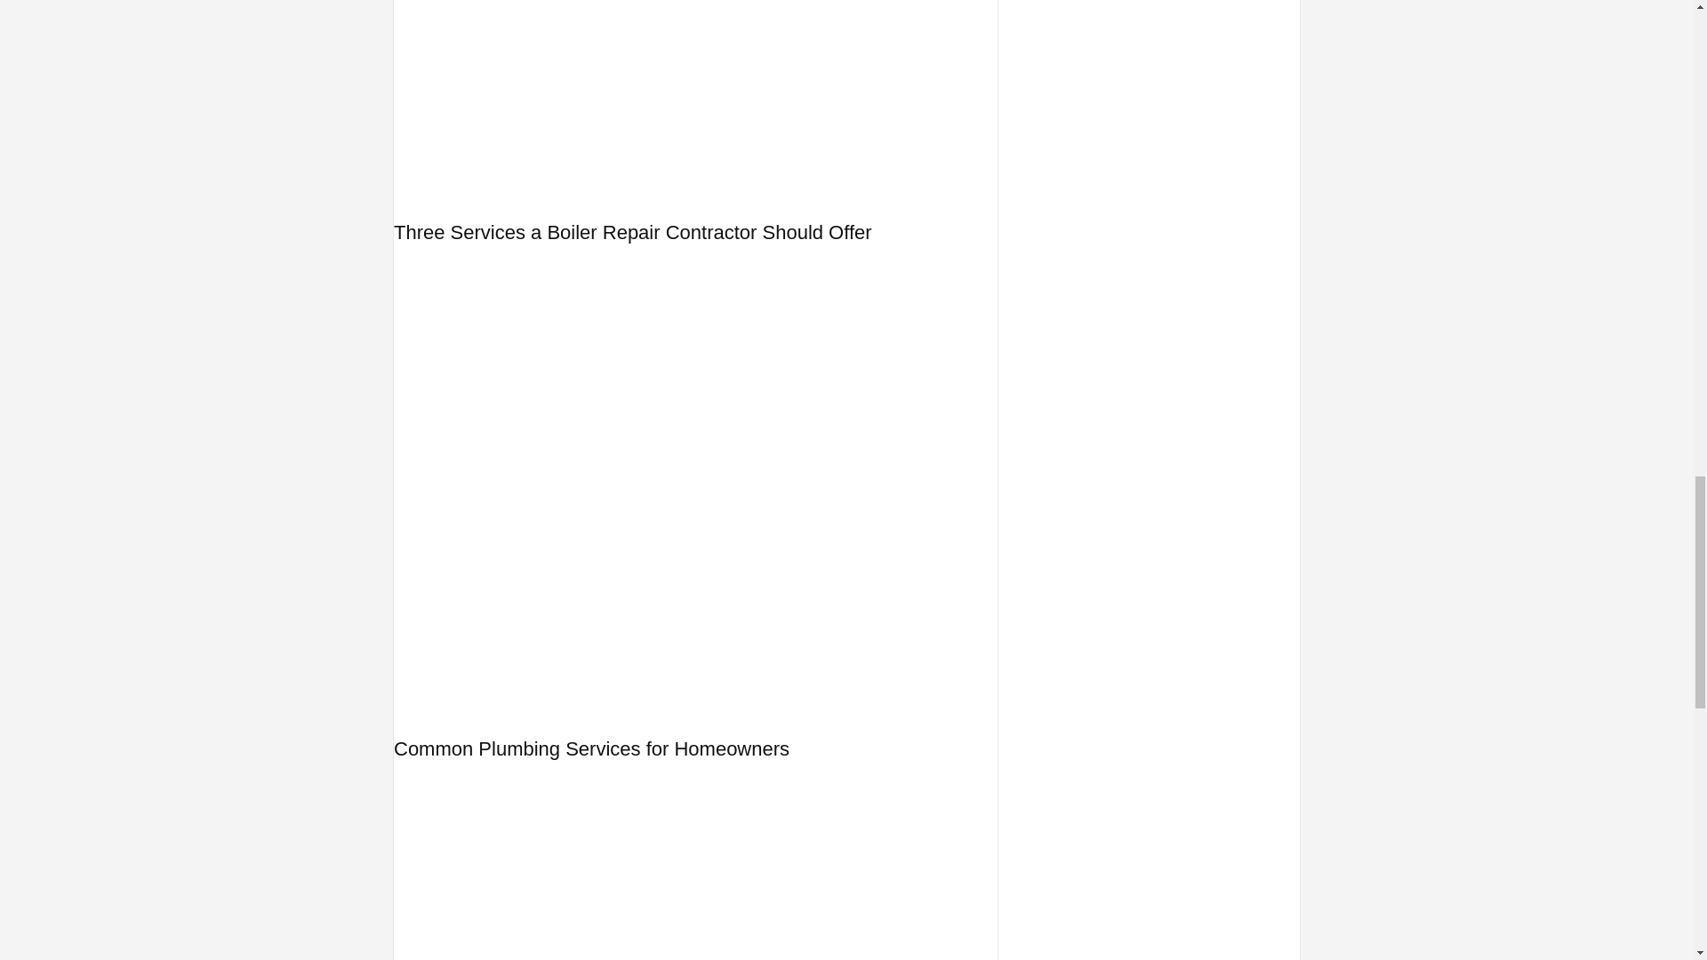 This screenshot has width=1707, height=960. Describe the element at coordinates (591, 748) in the screenshot. I see `Common Plumbing Services for Homeowners` at that location.